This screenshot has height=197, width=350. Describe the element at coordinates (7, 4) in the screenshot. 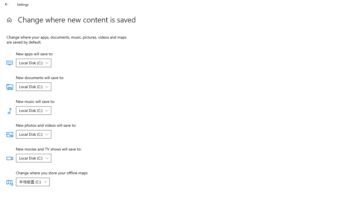

I see `Back` at that location.